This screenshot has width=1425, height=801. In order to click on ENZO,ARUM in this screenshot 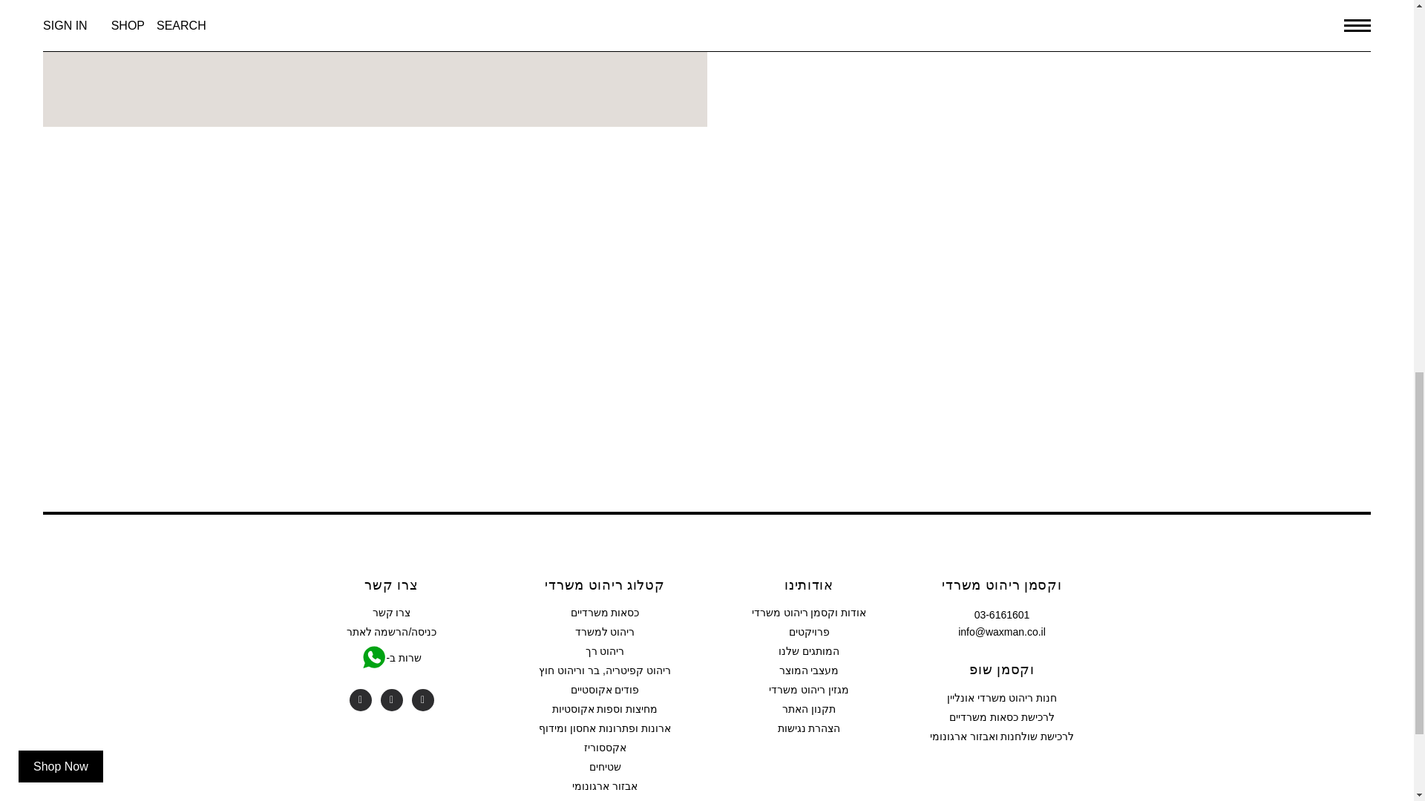, I will do `click(707, 319)`.